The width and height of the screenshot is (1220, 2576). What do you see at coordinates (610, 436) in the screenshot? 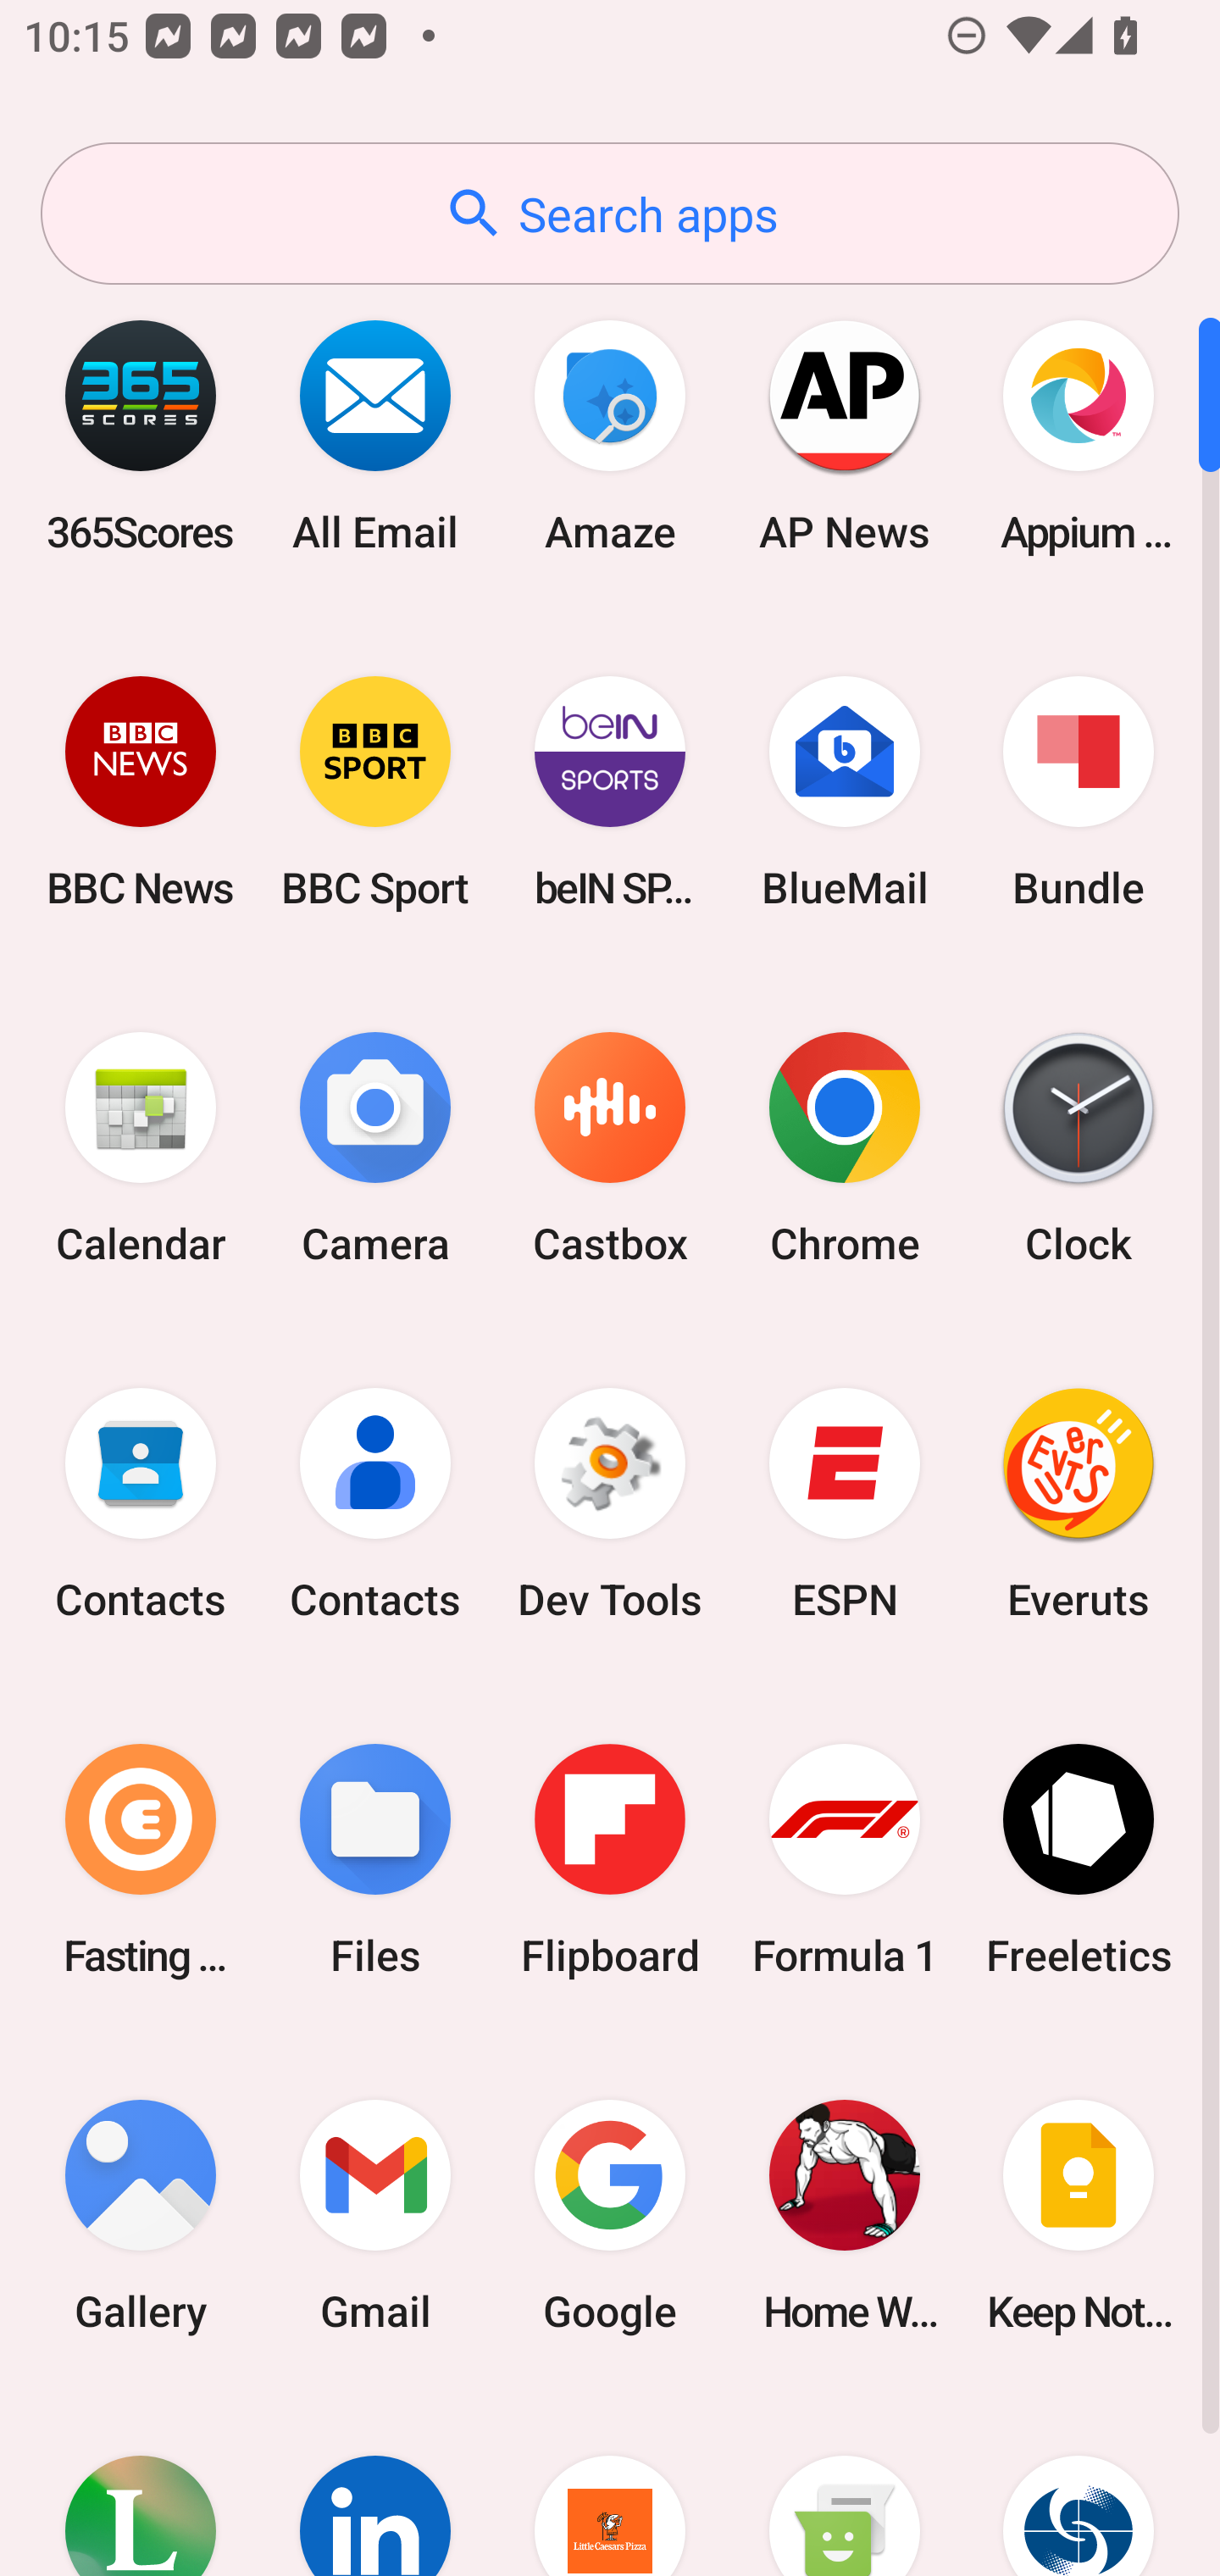
I see `Amaze` at bounding box center [610, 436].